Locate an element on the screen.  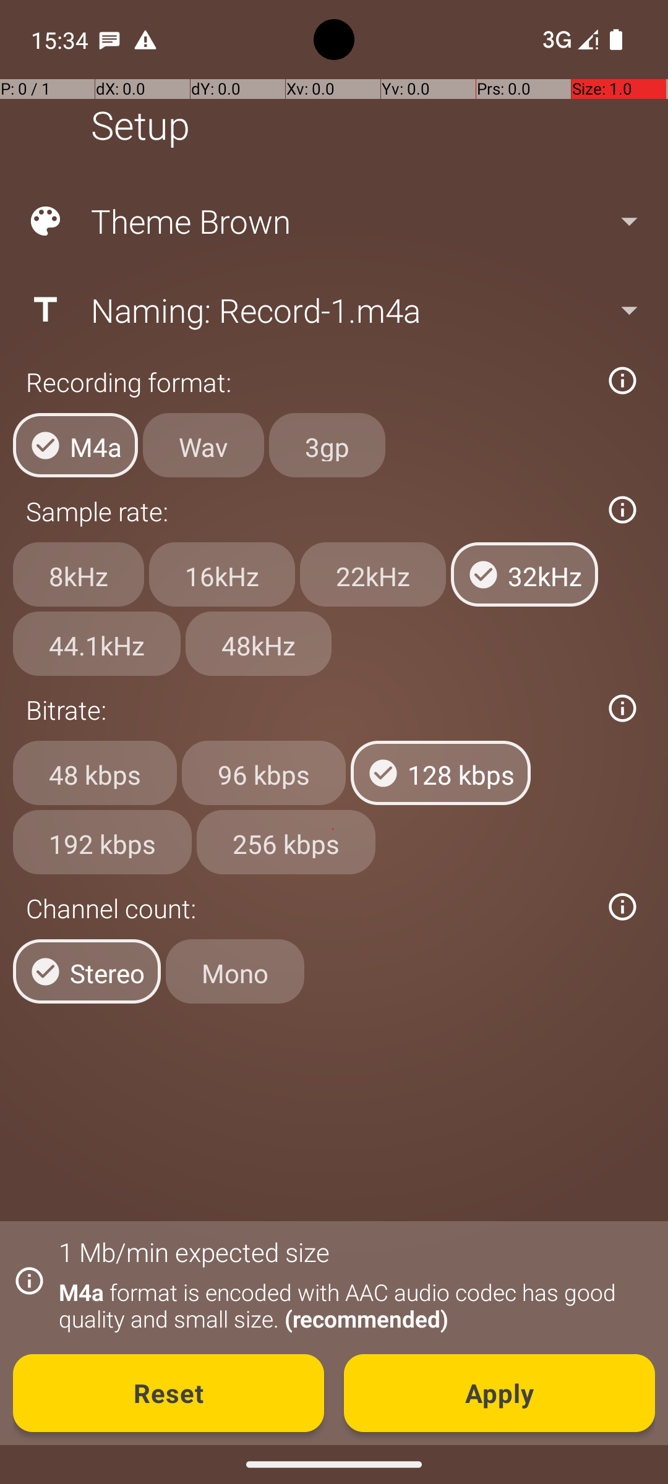
Stereo is located at coordinates (87, 971).